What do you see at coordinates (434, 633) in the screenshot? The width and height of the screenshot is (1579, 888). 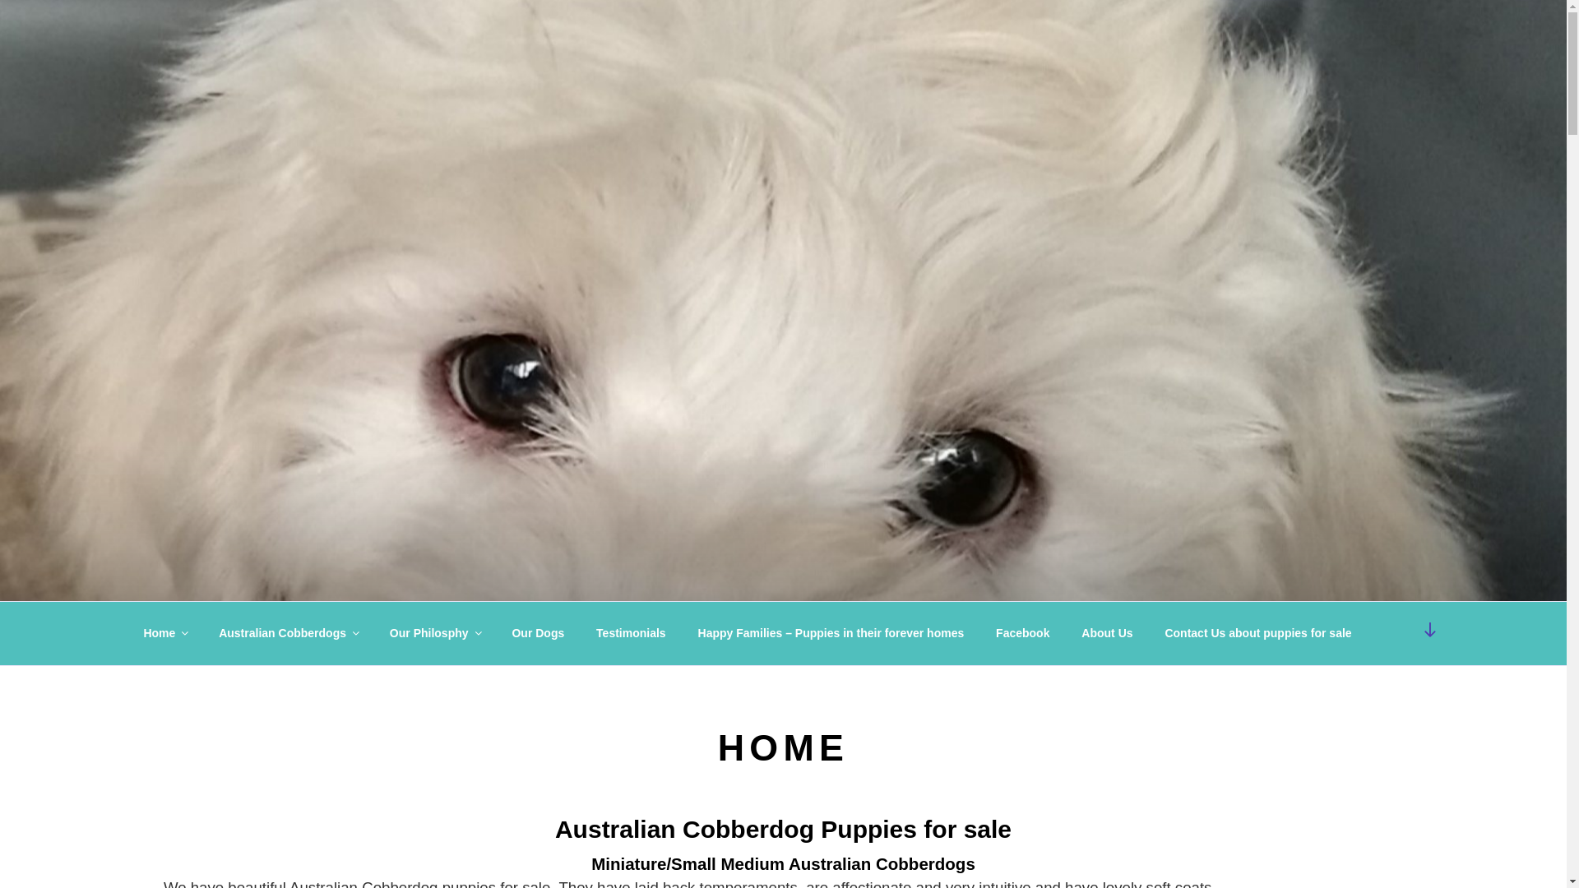 I see `Our Philosphy` at bounding box center [434, 633].